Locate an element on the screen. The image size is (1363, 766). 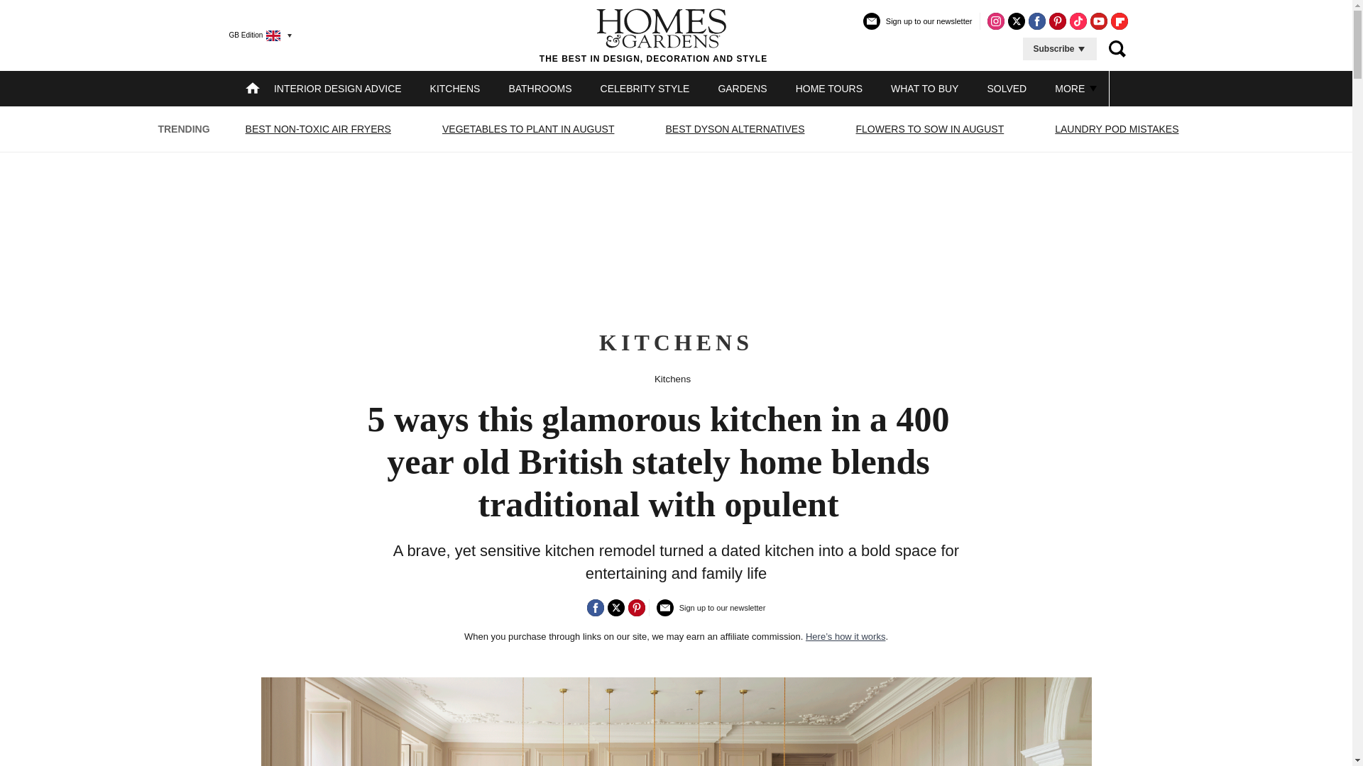
VEGETABLES TO PLANT IN AUGUST is located at coordinates (528, 129).